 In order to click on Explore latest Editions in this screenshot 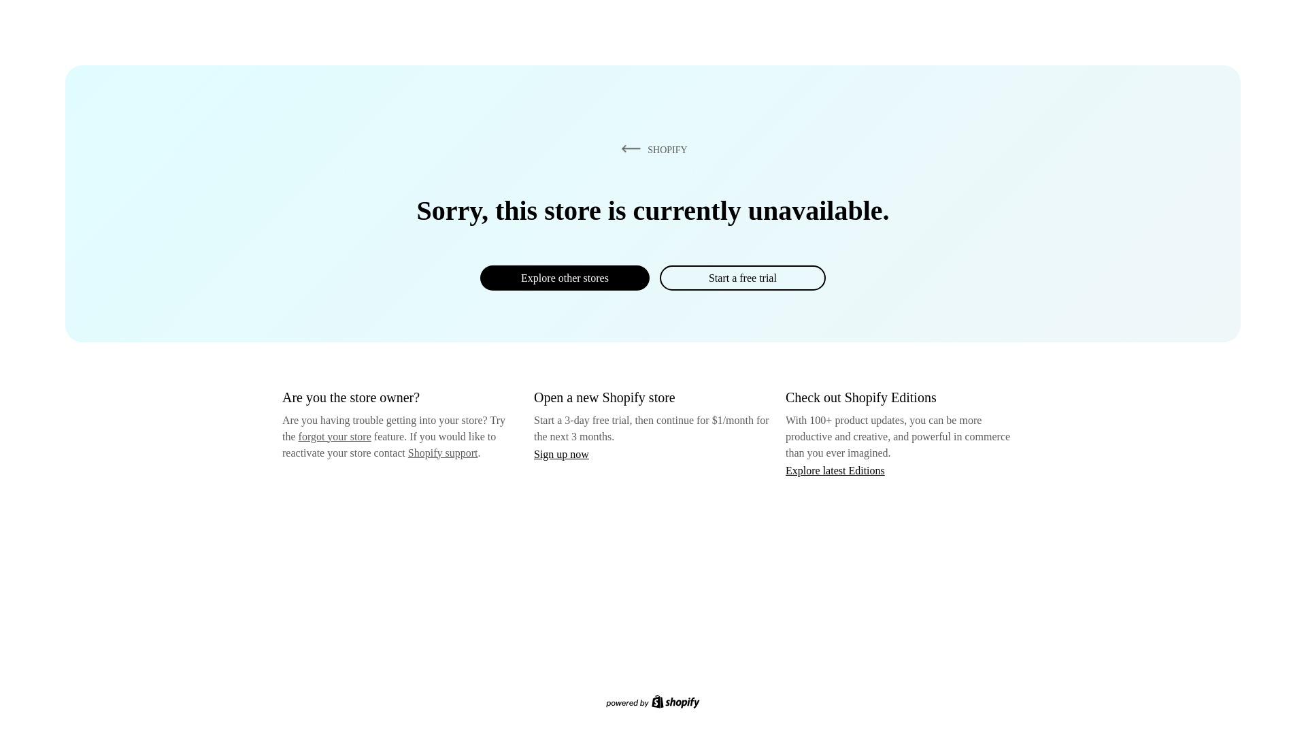, I will do `click(835, 470)`.